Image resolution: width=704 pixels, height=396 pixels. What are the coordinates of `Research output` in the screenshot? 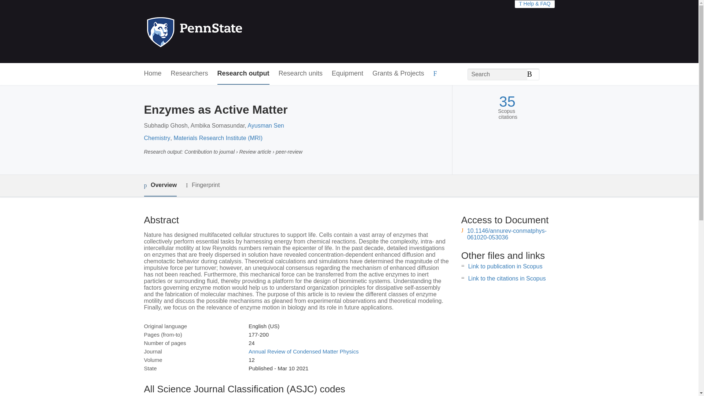 It's located at (243, 74).